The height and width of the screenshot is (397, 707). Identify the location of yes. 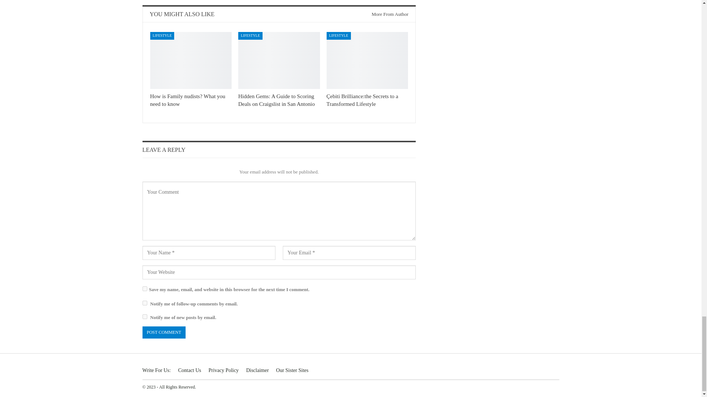
(144, 288).